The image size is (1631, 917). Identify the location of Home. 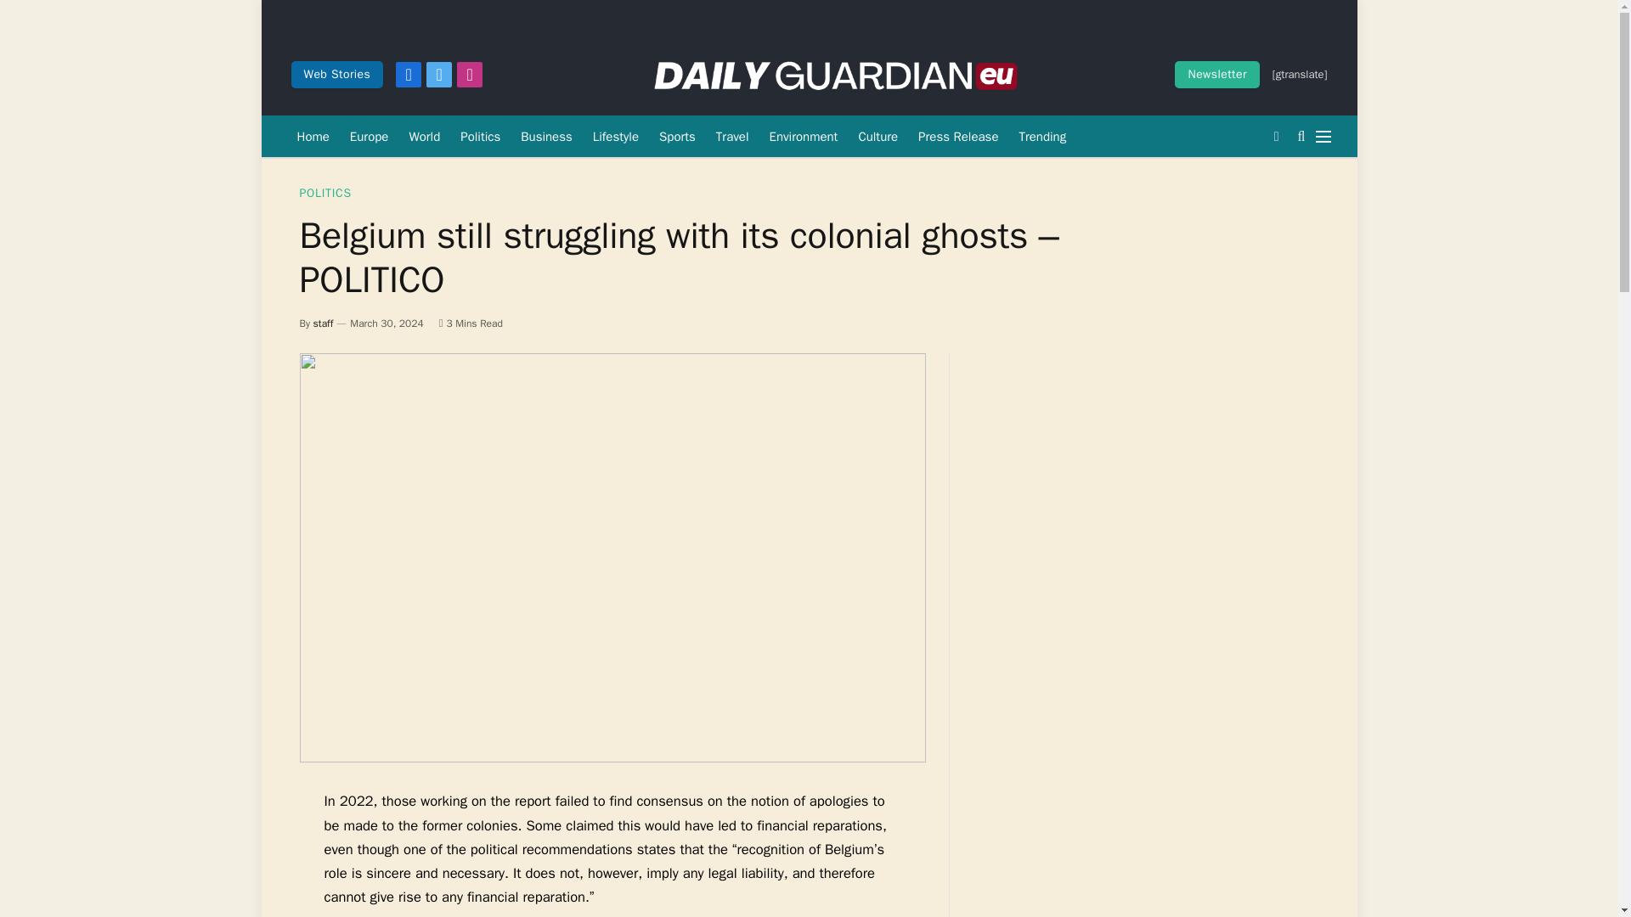
(313, 136).